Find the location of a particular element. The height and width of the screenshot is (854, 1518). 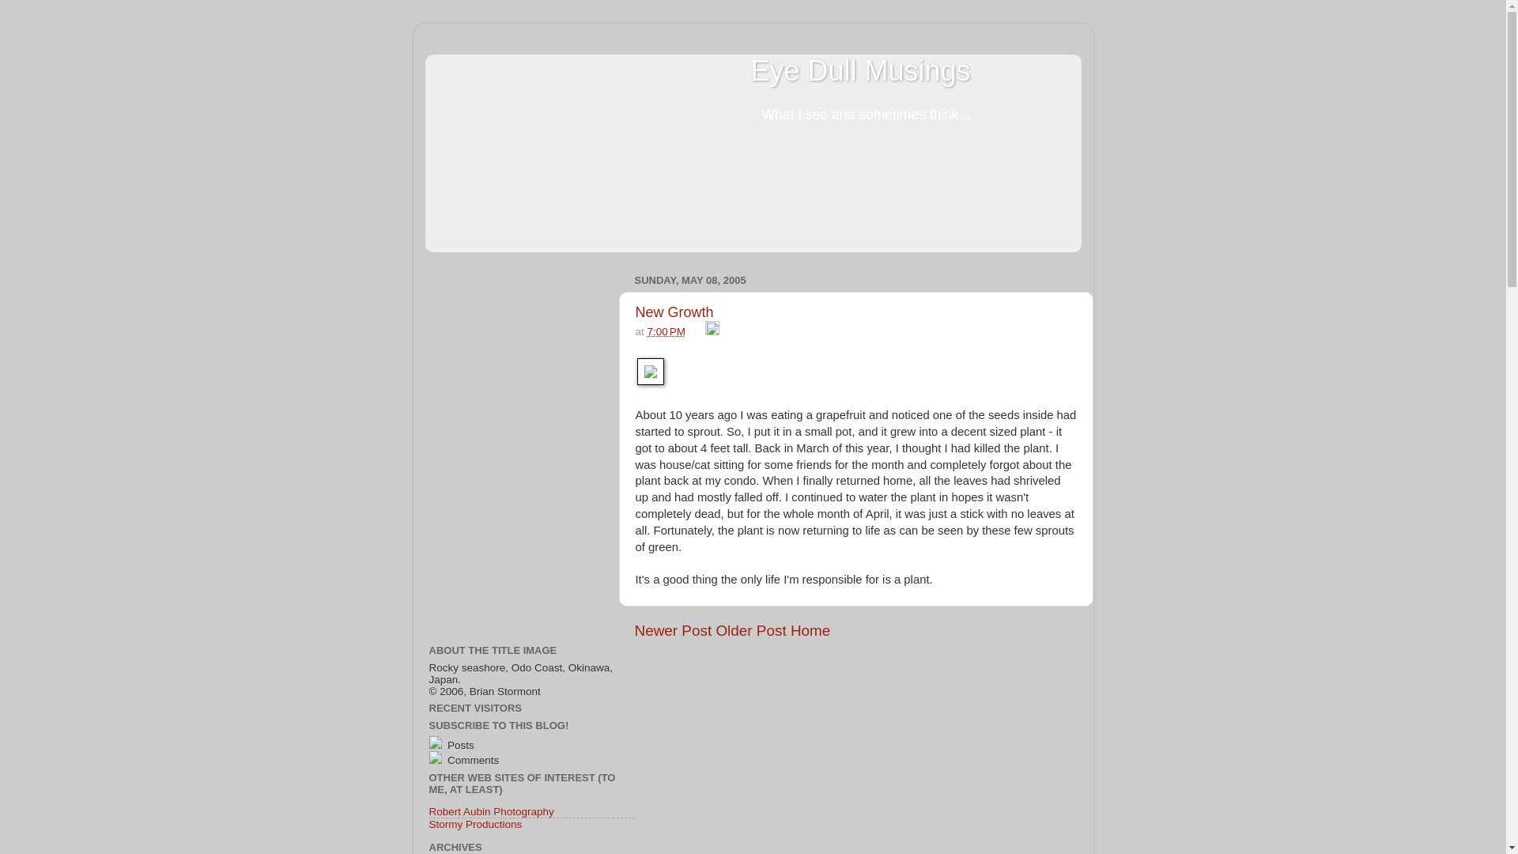

Newer Post is located at coordinates (673, 630).